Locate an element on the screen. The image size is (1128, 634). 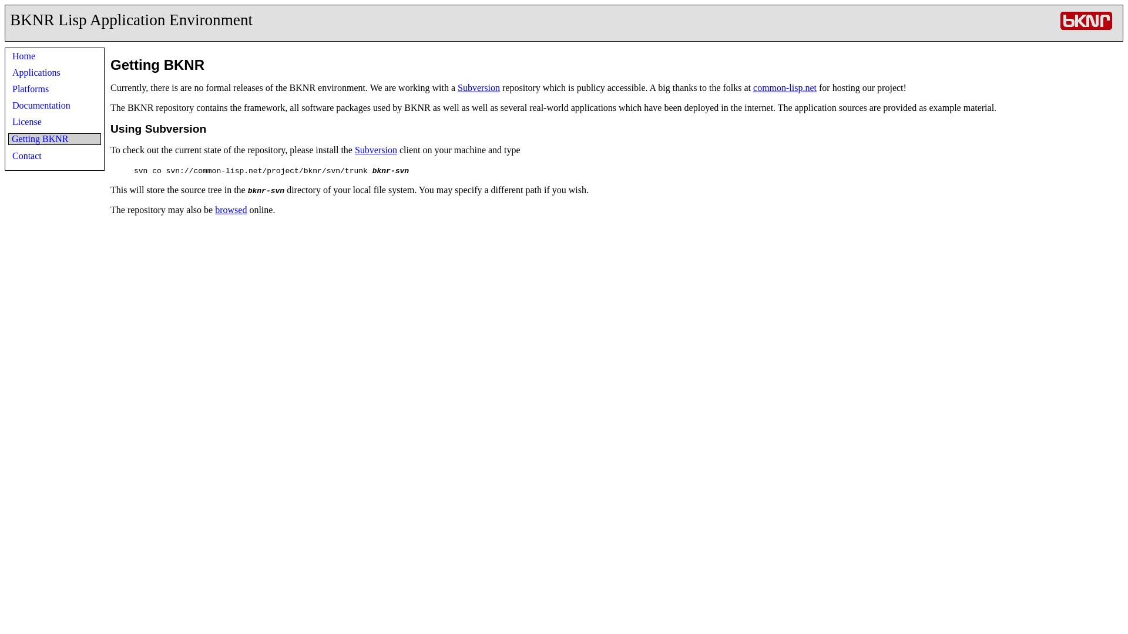
Documentation is located at coordinates (41, 104).